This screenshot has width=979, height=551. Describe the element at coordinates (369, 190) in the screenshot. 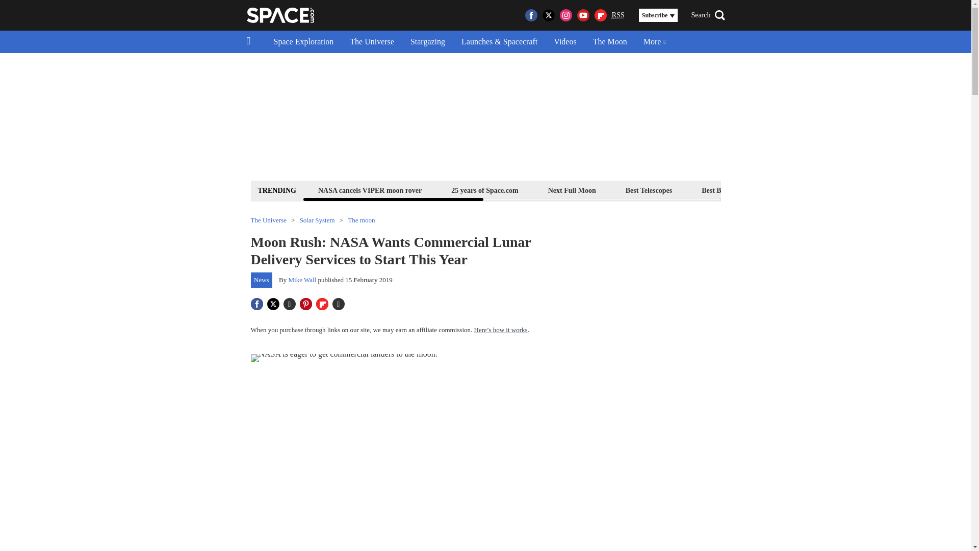

I see `NASA cancels VIPER moon rover` at that location.